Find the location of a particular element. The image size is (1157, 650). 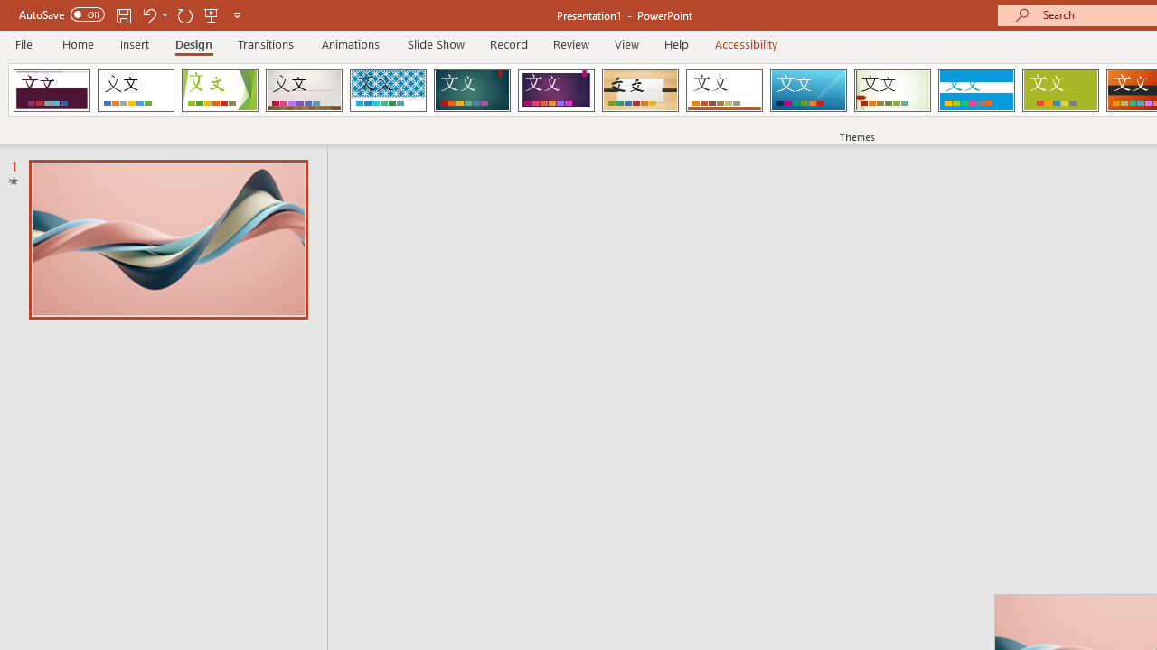

Integral is located at coordinates (388, 90).